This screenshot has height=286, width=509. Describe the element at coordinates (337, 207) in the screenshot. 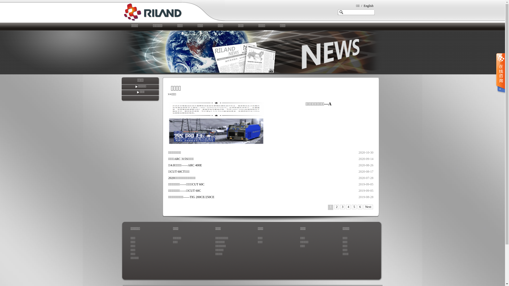

I see `2` at that location.